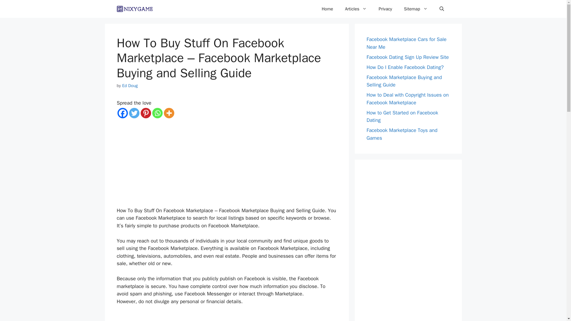  I want to click on Nixygame, so click(134, 9).